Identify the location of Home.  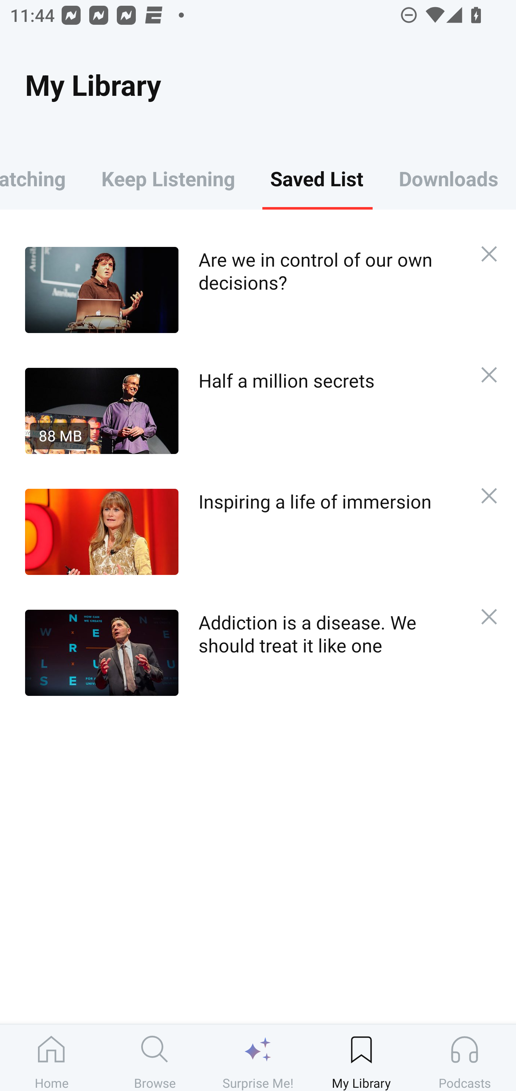
(52, 1058).